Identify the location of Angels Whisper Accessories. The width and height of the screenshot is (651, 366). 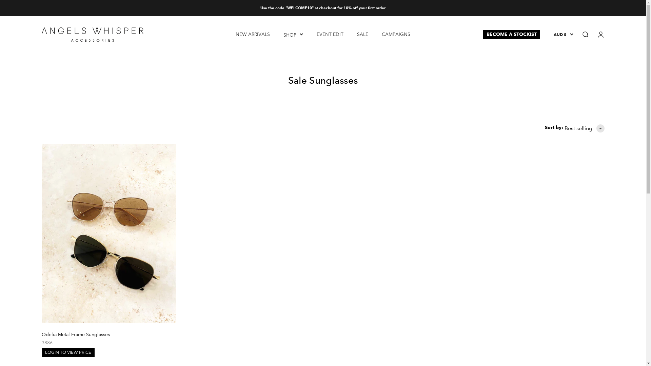
(92, 35).